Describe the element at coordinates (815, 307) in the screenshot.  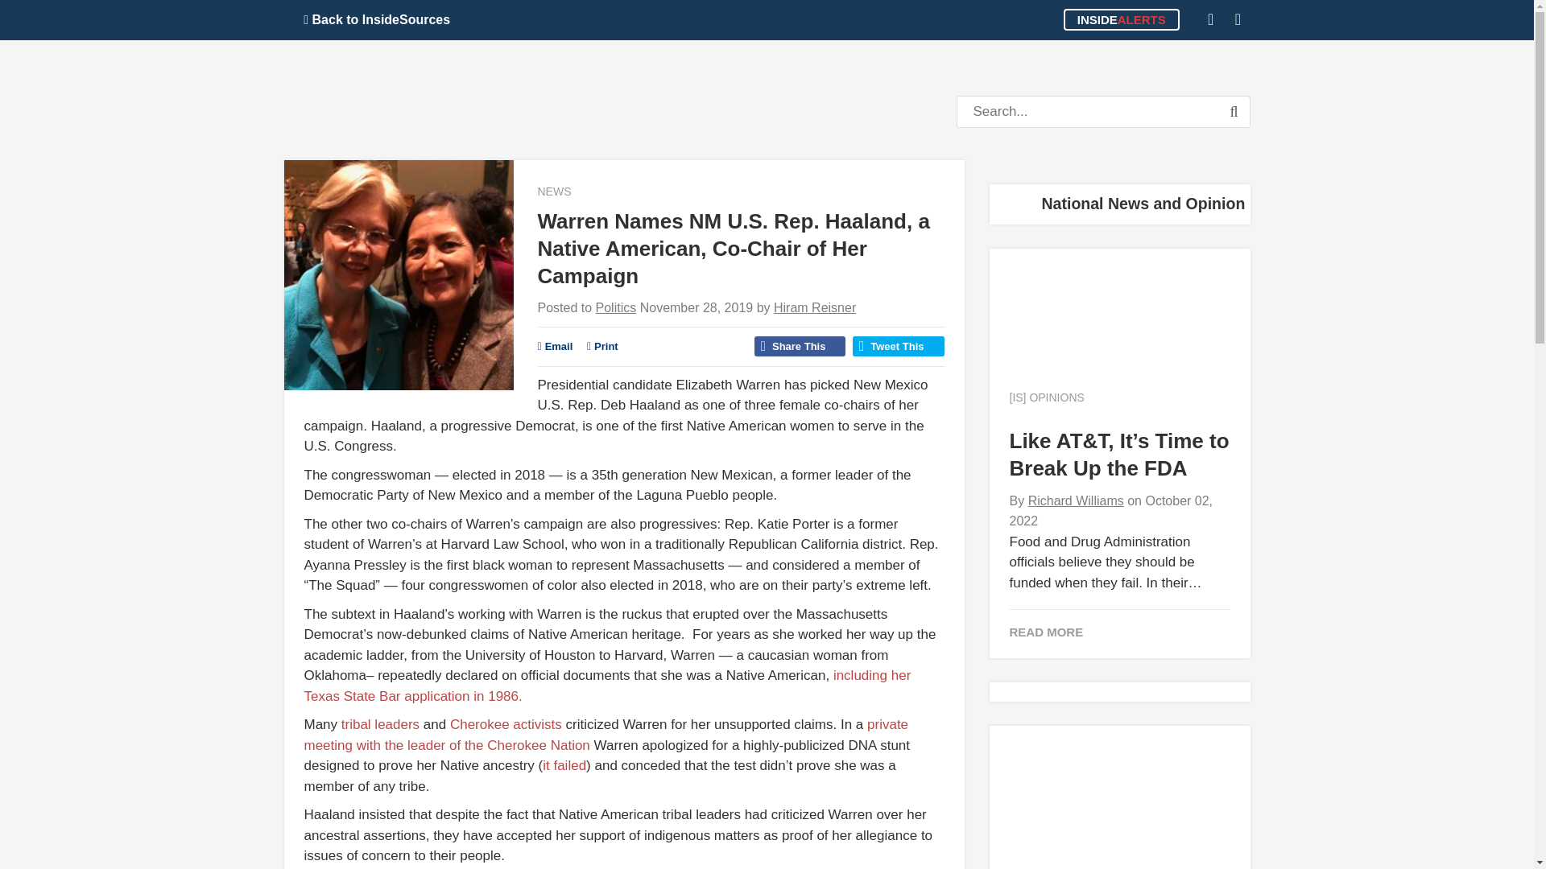
I see `Hiram Reisner` at that location.